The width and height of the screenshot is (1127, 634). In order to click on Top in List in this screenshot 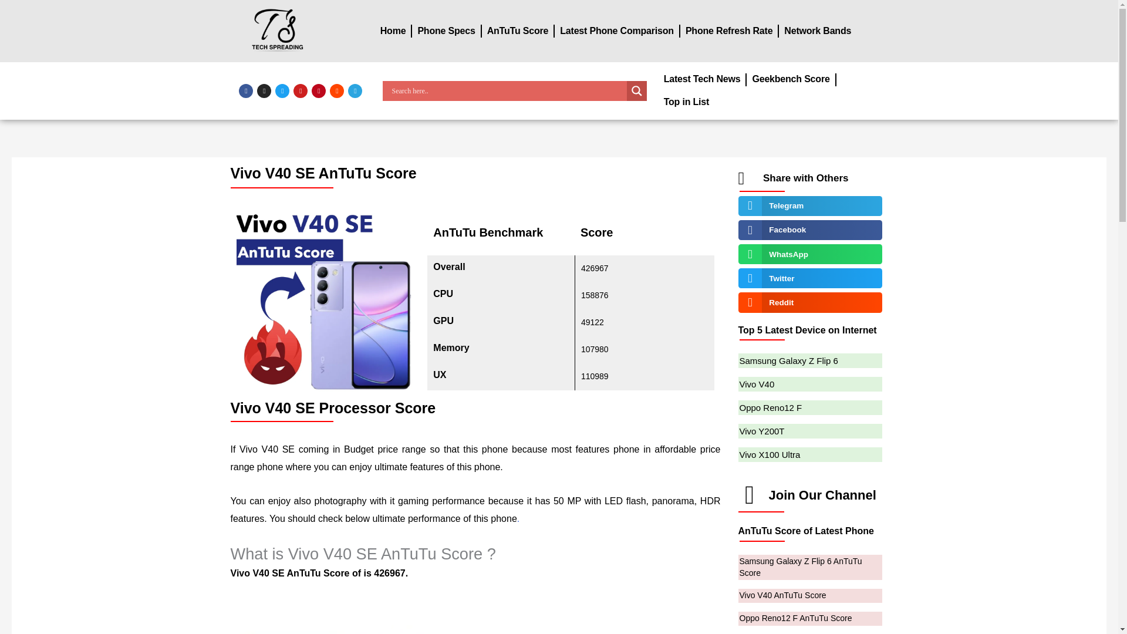, I will do `click(686, 102)`.